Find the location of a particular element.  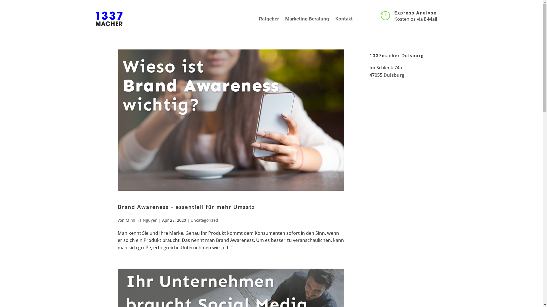

Kontakt is located at coordinates (344, 19).